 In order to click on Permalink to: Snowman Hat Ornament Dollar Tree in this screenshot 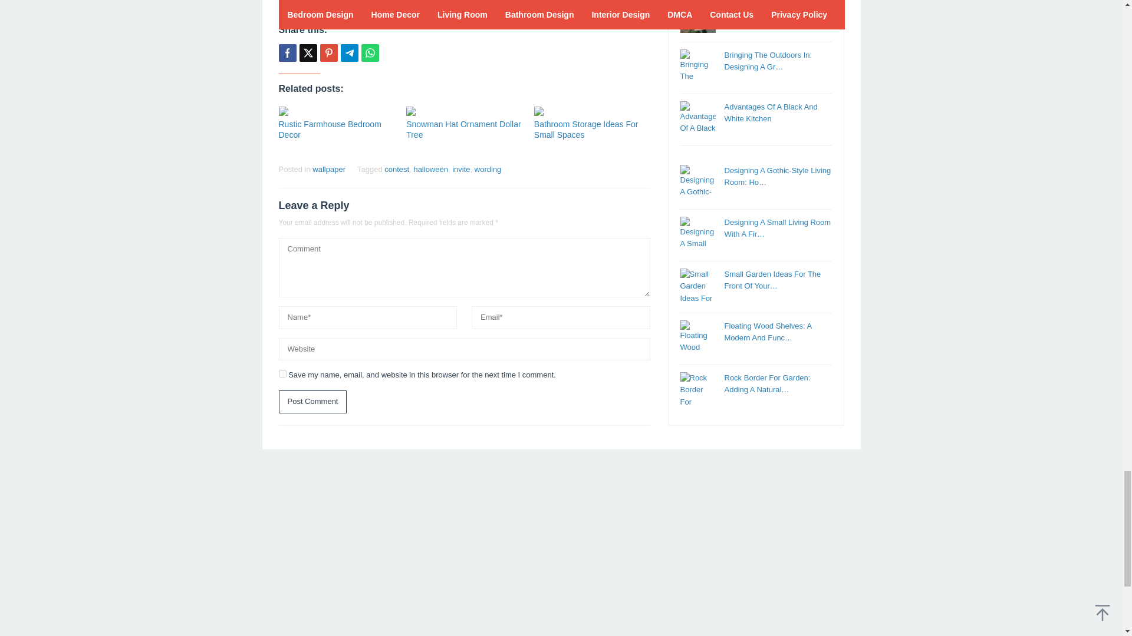, I will do `click(463, 130)`.